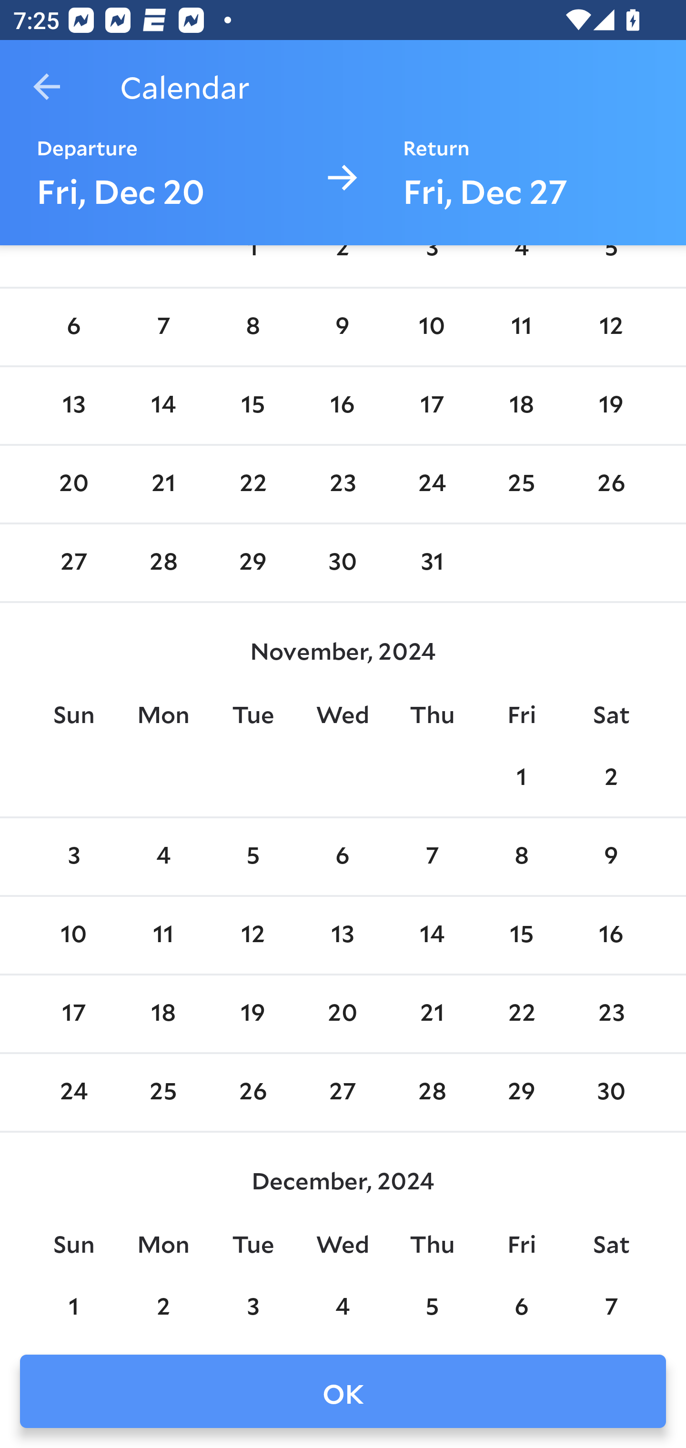  Describe the element at coordinates (73, 935) in the screenshot. I see `10` at that location.